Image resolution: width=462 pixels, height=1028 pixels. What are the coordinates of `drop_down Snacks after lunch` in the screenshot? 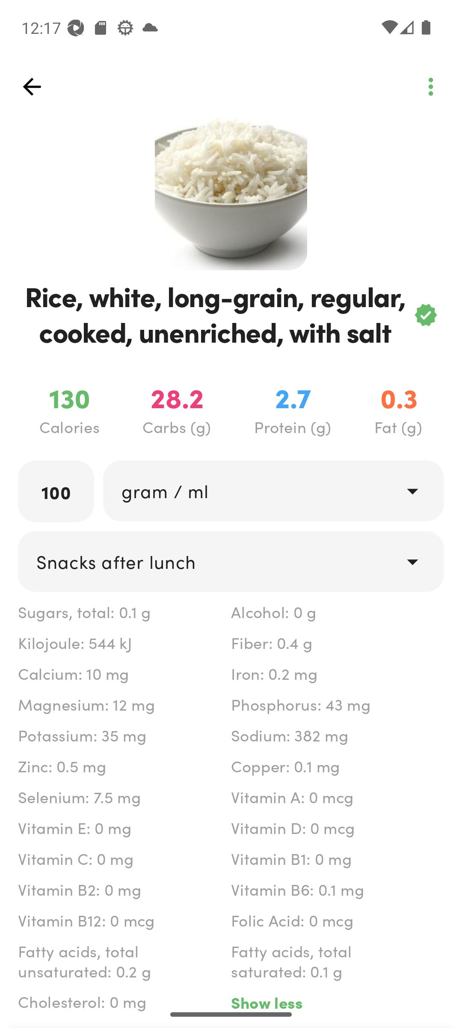 It's located at (231, 562).